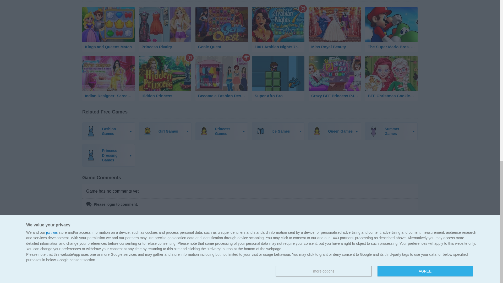 Image resolution: width=503 pixels, height=283 pixels. I want to click on Queen Games, so click(335, 131).